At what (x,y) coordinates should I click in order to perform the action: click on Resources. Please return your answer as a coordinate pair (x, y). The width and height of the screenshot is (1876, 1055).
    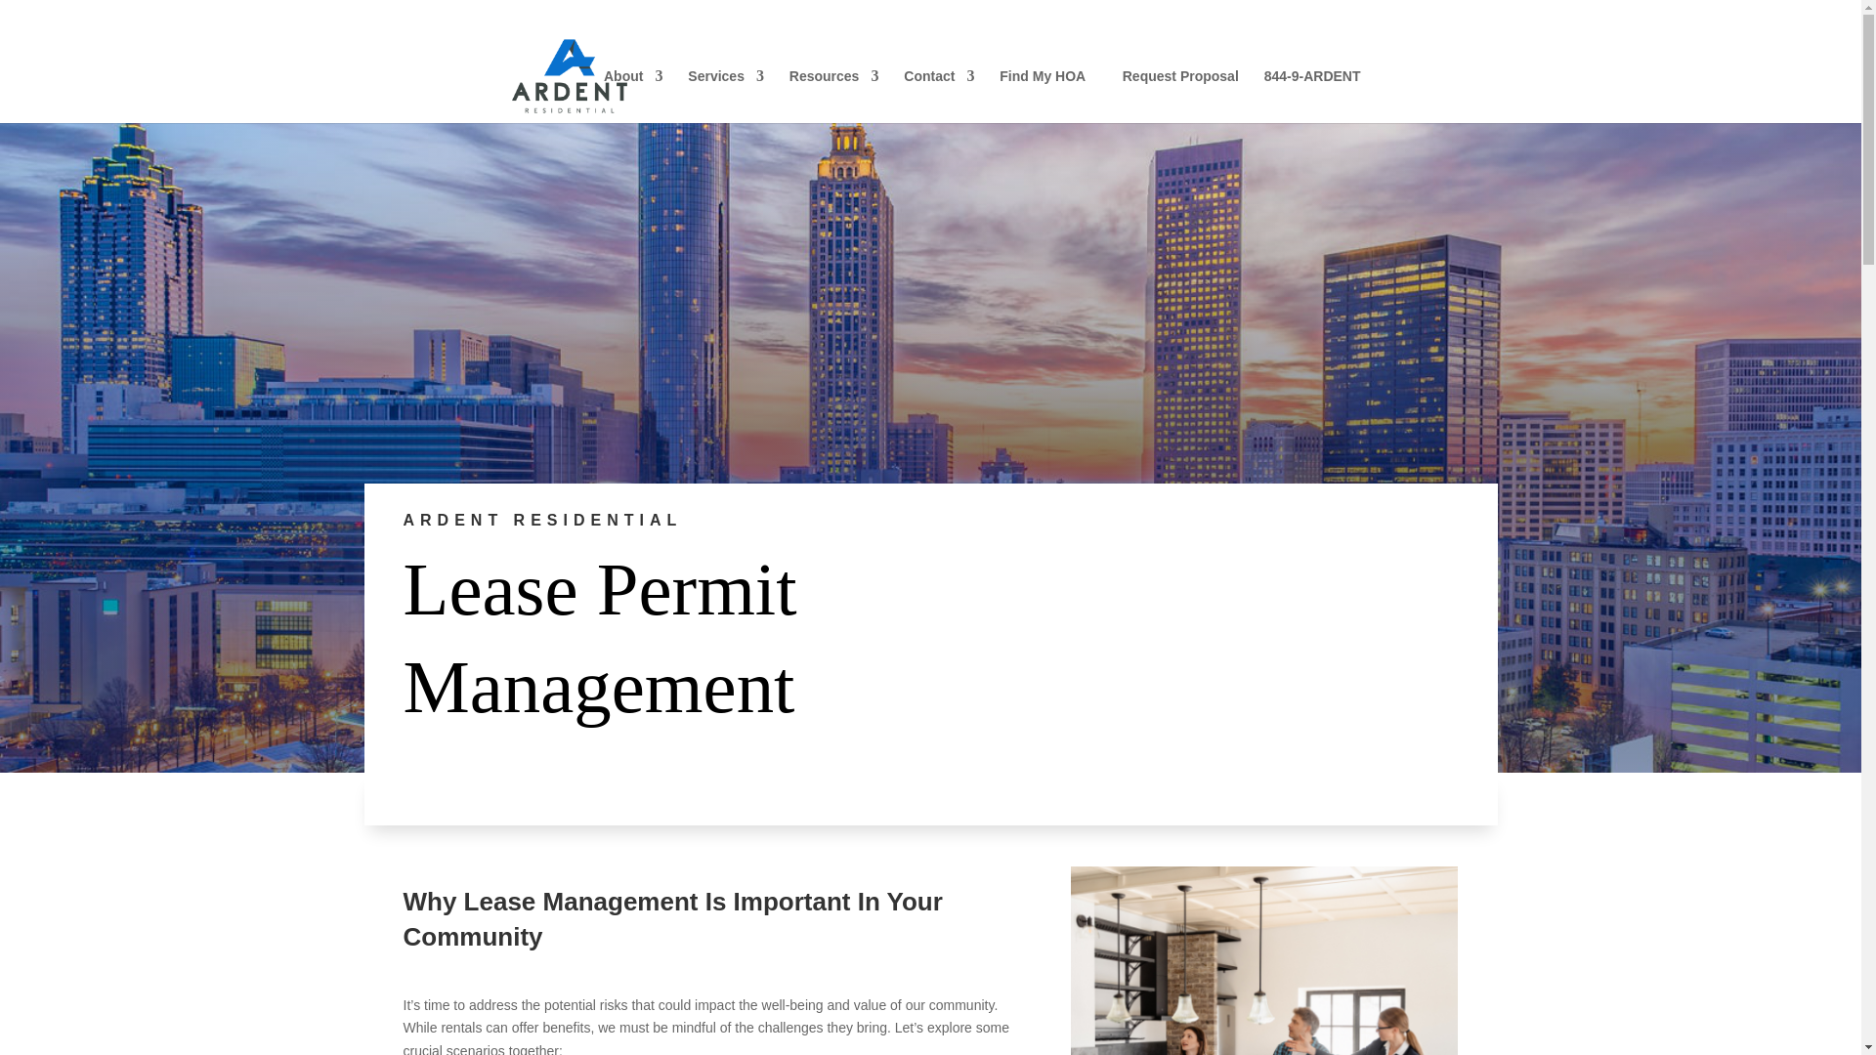
    Looking at the image, I should click on (834, 96).